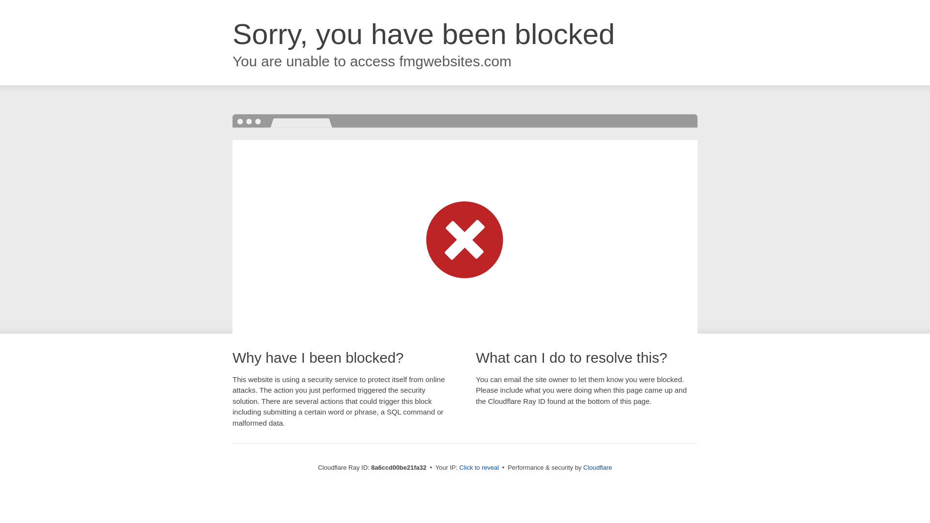 This screenshot has width=930, height=523. What do you see at coordinates (479, 468) in the screenshot?
I see `Click to reveal` at bounding box center [479, 468].